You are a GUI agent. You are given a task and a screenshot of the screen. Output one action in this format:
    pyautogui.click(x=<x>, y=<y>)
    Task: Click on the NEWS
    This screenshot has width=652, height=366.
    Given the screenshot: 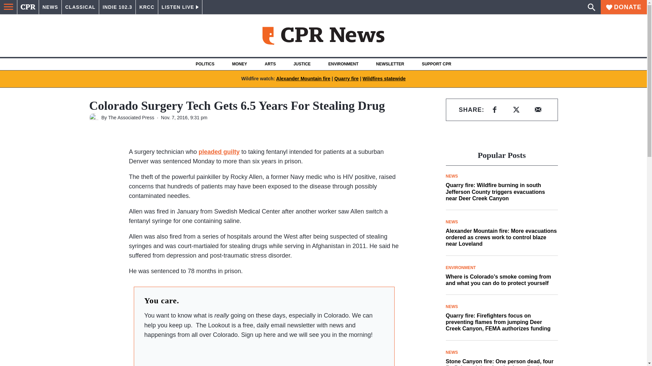 What is the action you would take?
    pyautogui.click(x=50, y=7)
    